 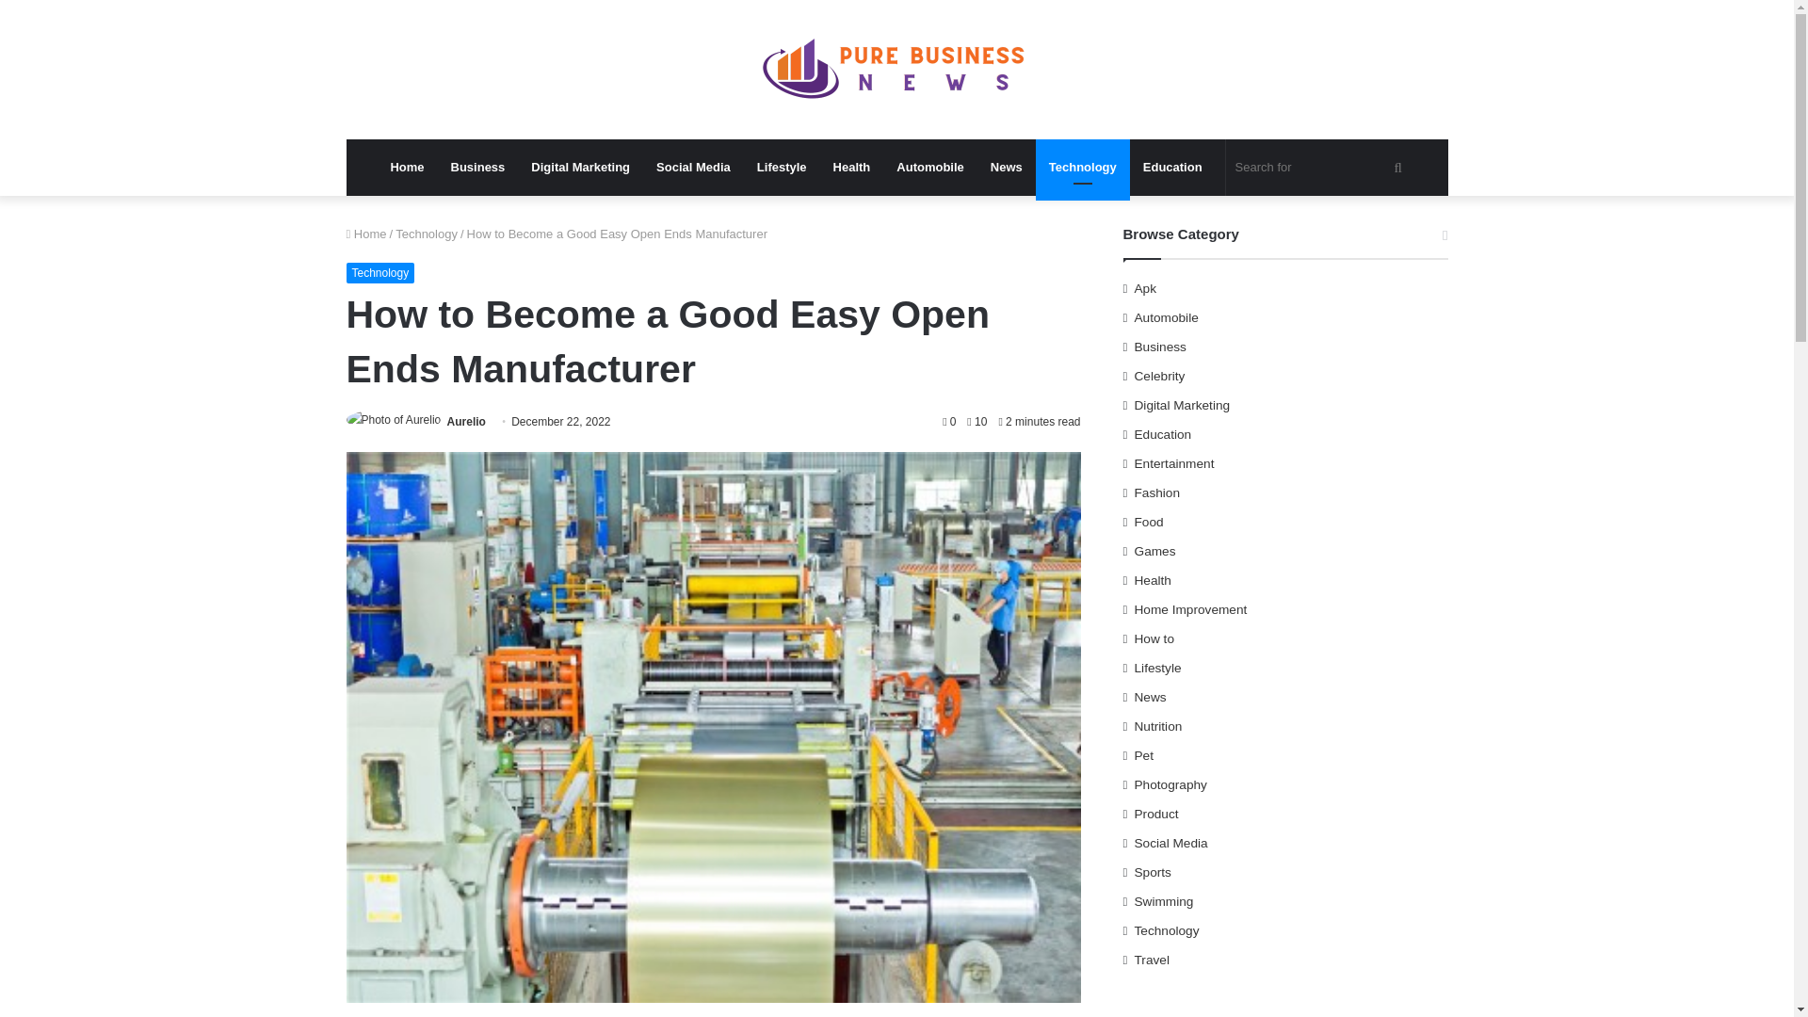 What do you see at coordinates (1172, 168) in the screenshot?
I see `Education` at bounding box center [1172, 168].